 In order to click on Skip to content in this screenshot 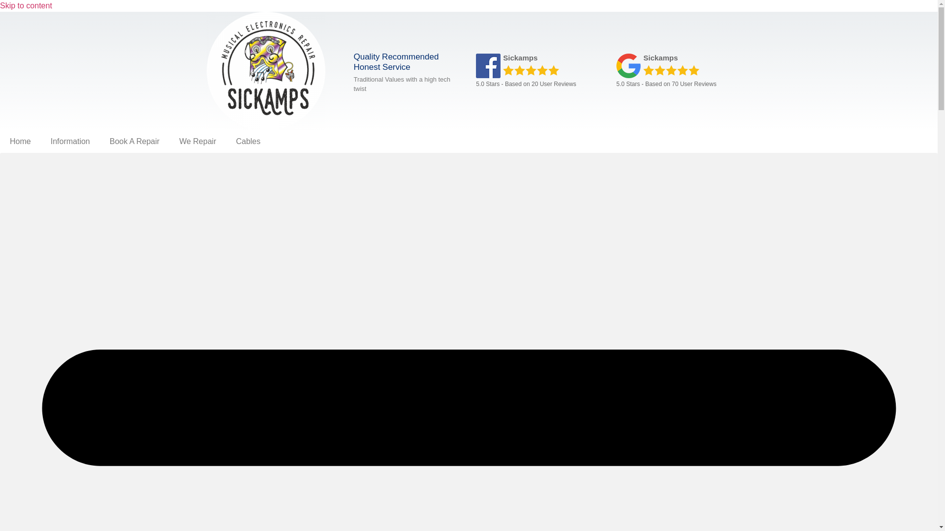, I will do `click(26, 6)`.